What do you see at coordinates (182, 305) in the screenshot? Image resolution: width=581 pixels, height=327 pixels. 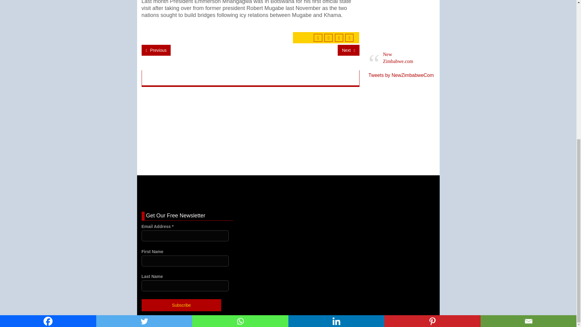 I see `Subscribe` at bounding box center [182, 305].